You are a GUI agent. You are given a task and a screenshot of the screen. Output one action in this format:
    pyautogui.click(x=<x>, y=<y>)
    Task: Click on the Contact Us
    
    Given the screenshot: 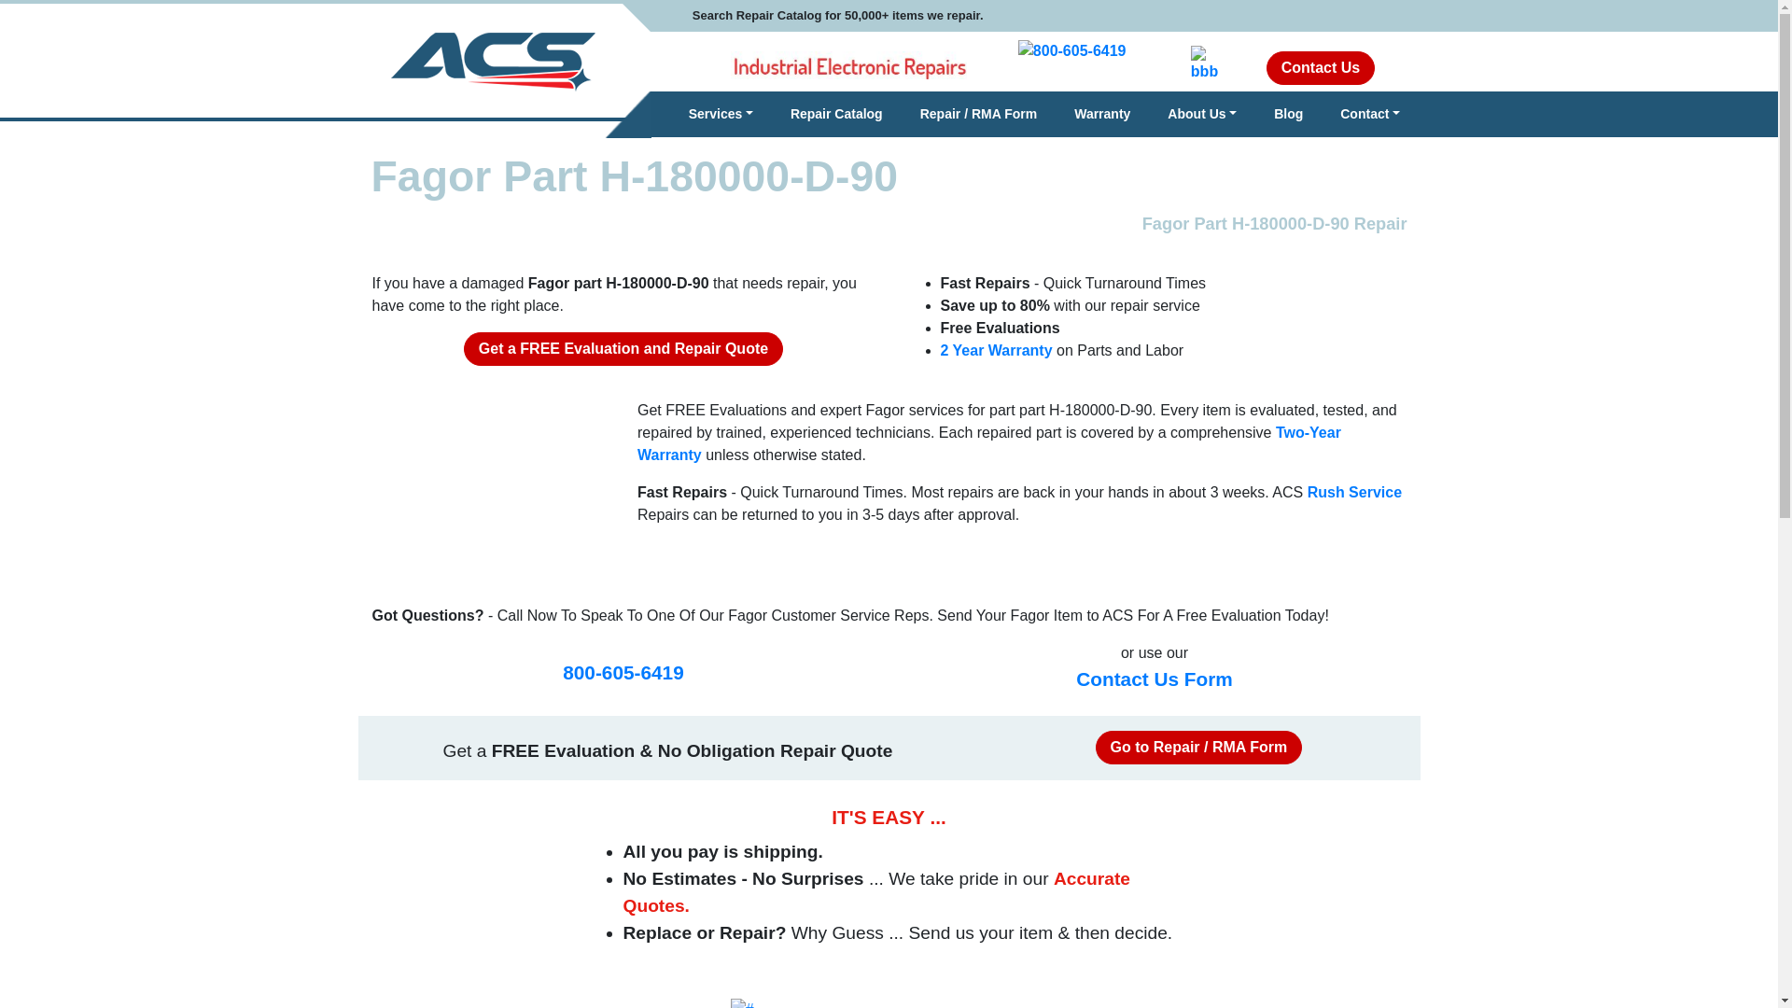 What is the action you would take?
    pyautogui.click(x=1320, y=67)
    